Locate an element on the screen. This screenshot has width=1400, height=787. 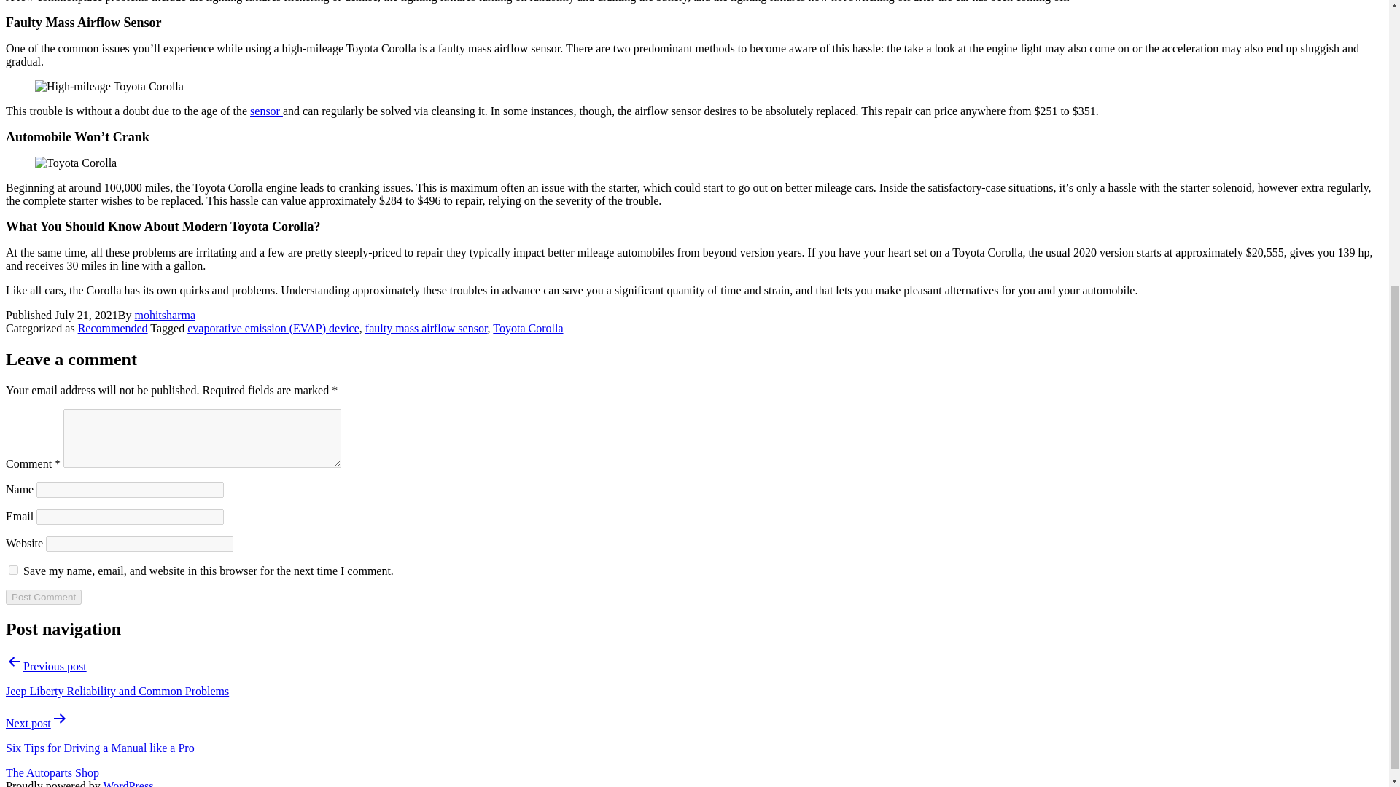
yes is located at coordinates (13, 570).